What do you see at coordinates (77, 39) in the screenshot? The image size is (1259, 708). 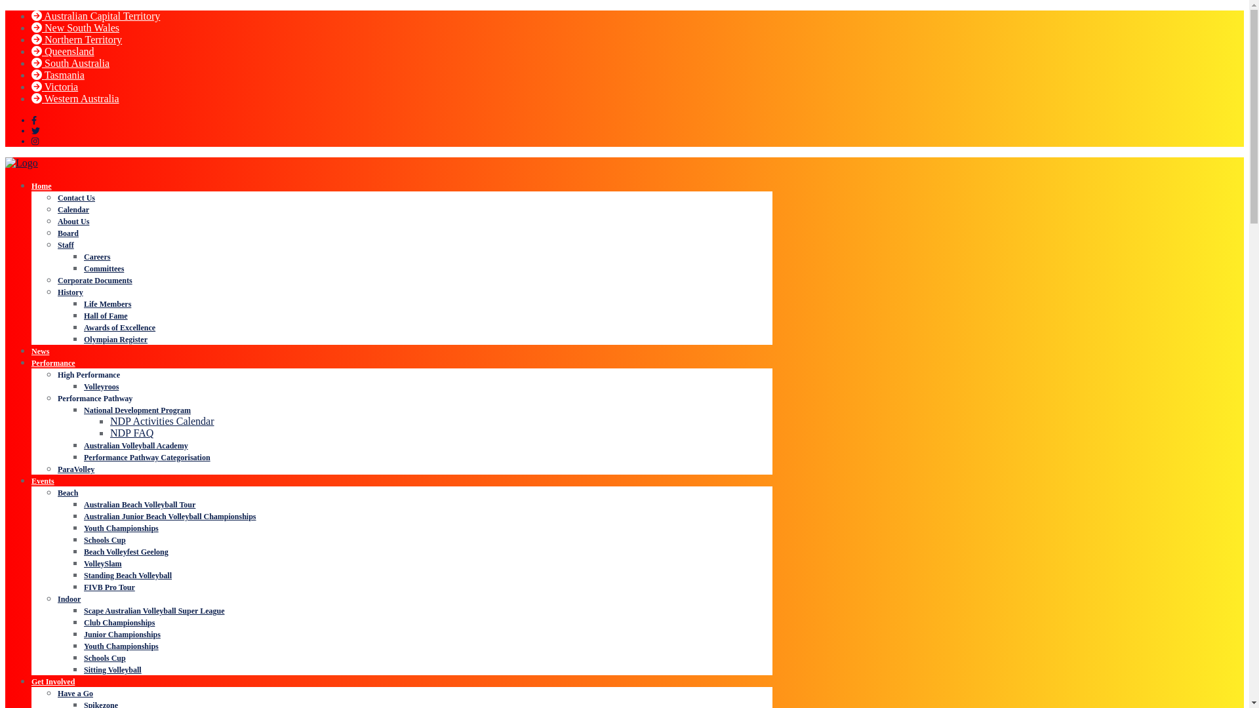 I see `Northern Territory` at bounding box center [77, 39].